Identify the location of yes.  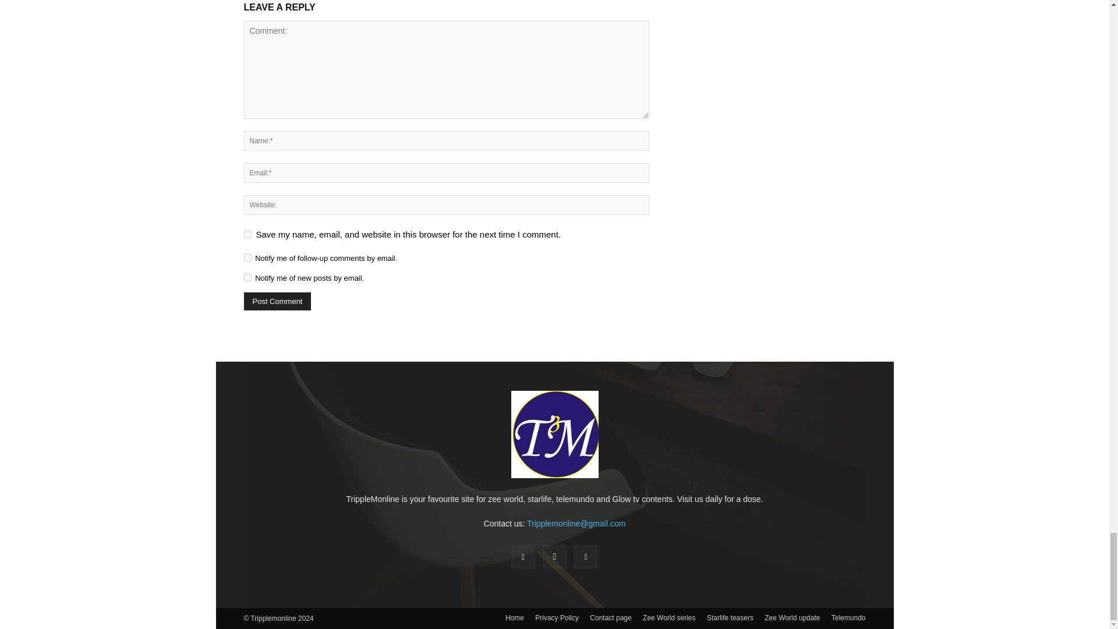
(247, 234).